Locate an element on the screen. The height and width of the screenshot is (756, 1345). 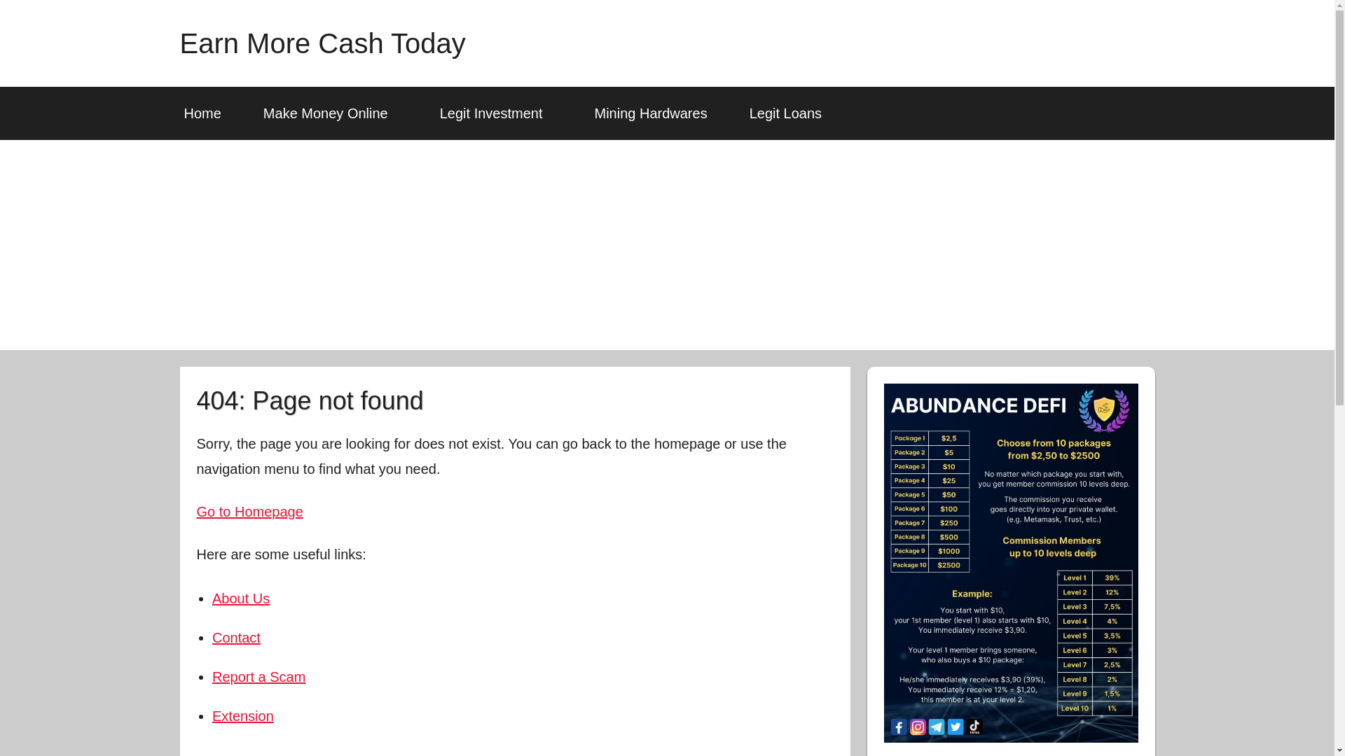
Earn More Cash Today is located at coordinates (322, 43).